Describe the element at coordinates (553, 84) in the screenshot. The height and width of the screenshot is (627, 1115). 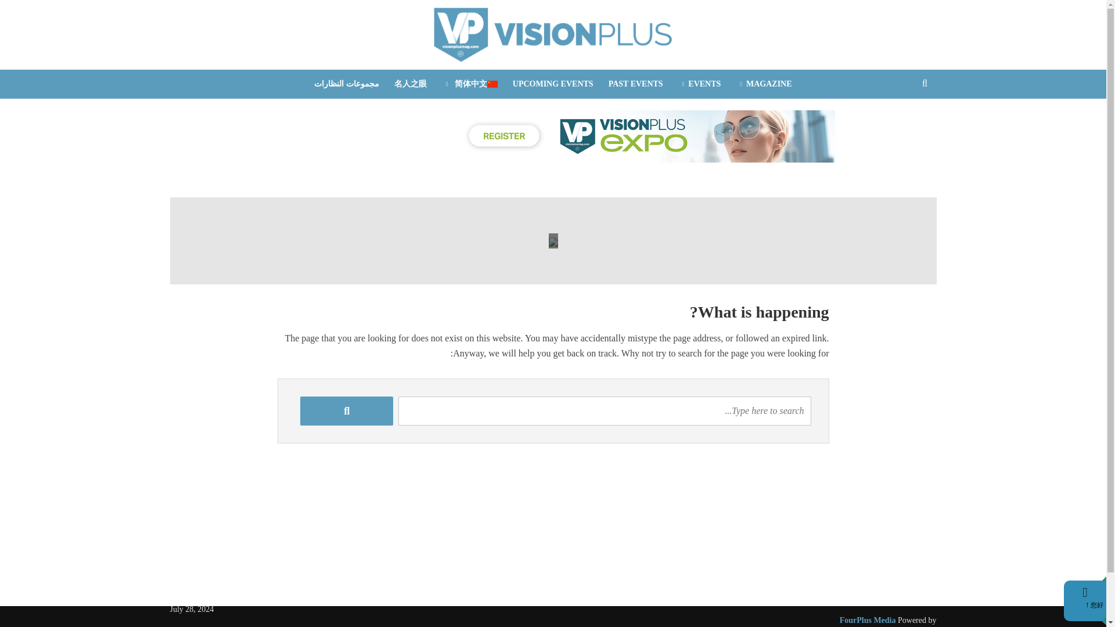
I see `UPCOMING EVENTS` at that location.